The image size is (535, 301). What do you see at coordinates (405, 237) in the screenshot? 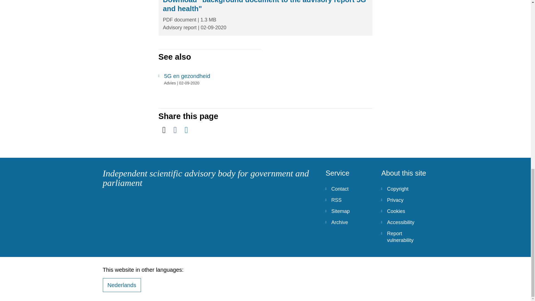
I see `Report vulnerability` at bounding box center [405, 237].